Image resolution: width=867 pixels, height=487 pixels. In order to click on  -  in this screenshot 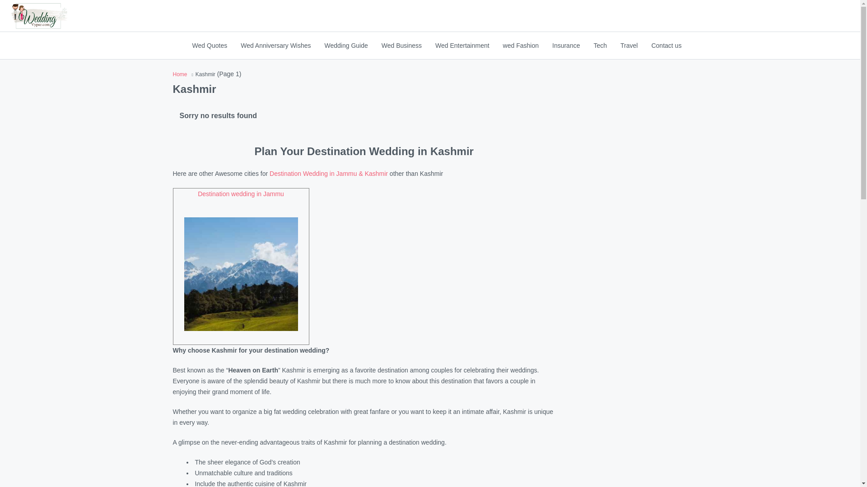, I will do `click(39, 16)`.